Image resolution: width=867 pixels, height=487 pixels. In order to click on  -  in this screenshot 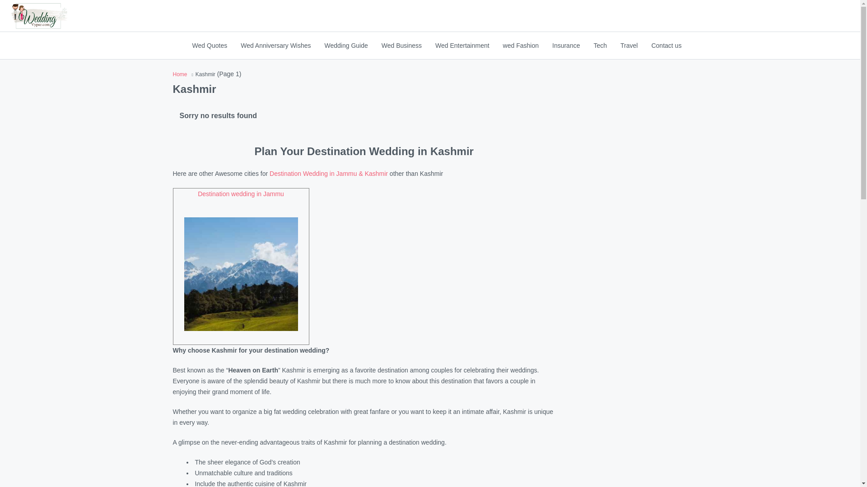, I will do `click(39, 16)`.